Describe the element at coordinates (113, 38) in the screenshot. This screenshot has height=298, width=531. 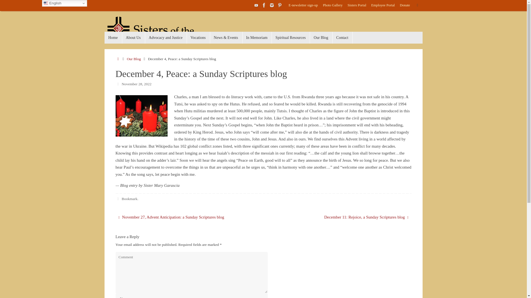
I see `Home` at that location.